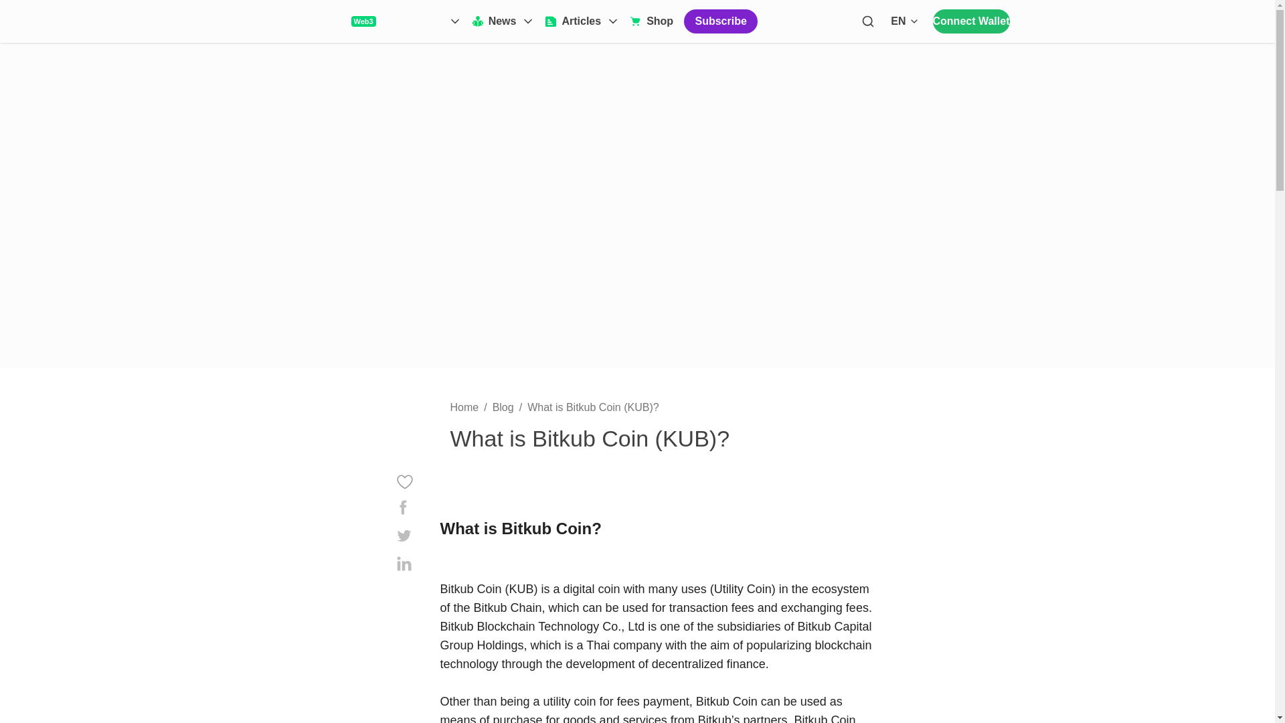  I want to click on Connect Wallet, so click(906, 21).